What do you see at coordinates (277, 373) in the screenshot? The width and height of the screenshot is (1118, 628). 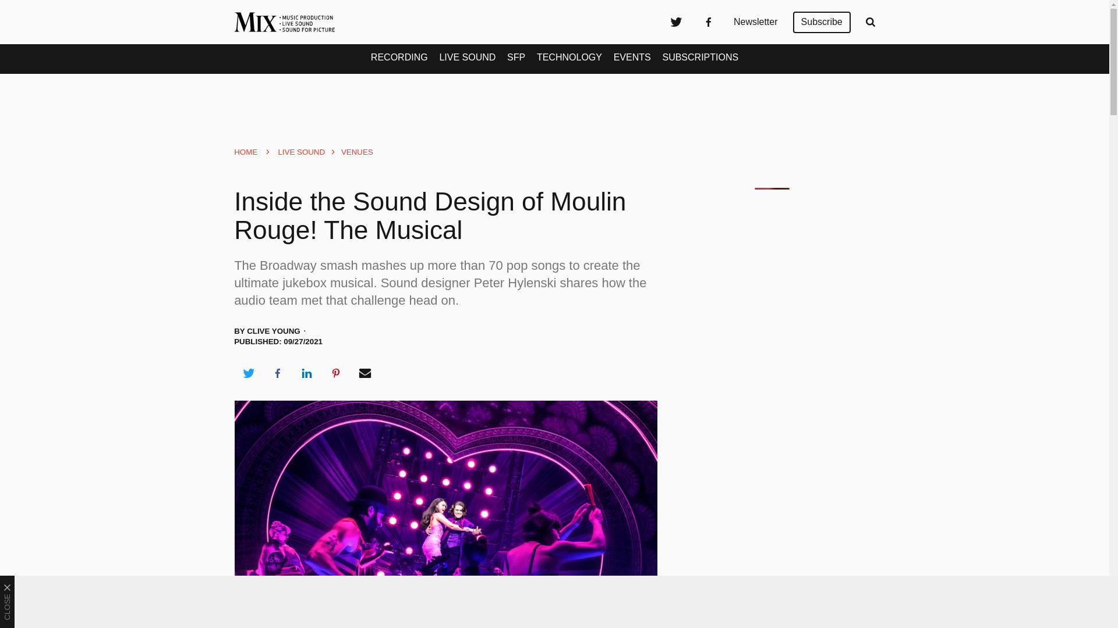 I see `Share on Facebook` at bounding box center [277, 373].